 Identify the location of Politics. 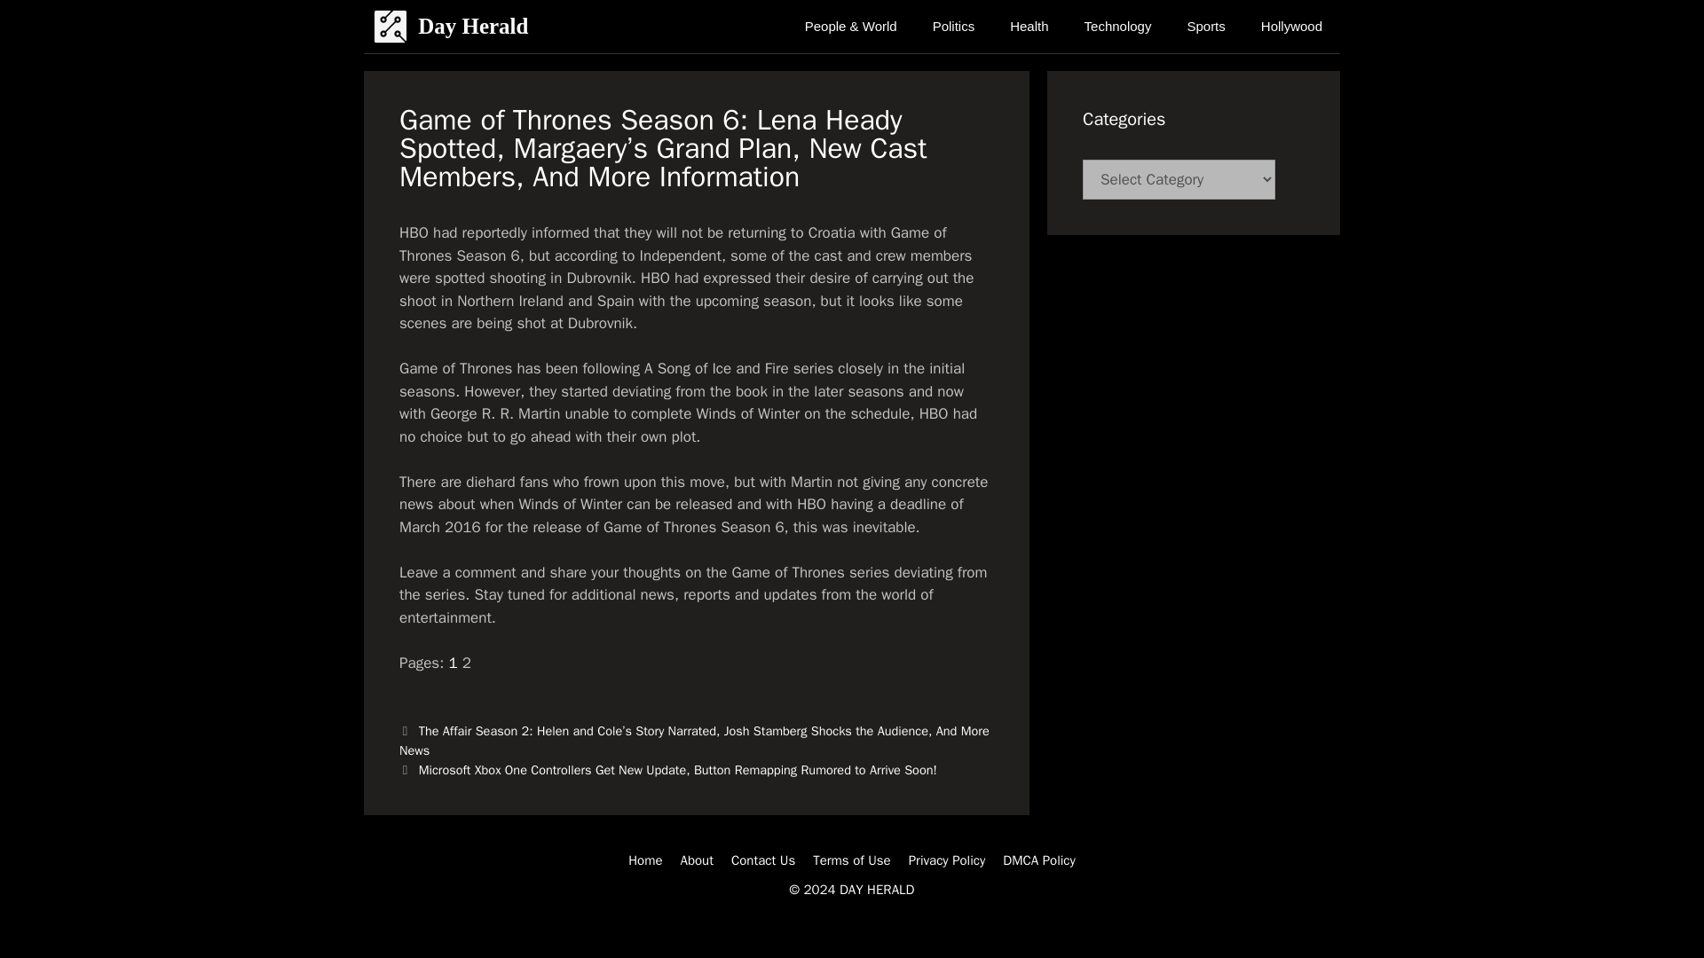
(954, 27).